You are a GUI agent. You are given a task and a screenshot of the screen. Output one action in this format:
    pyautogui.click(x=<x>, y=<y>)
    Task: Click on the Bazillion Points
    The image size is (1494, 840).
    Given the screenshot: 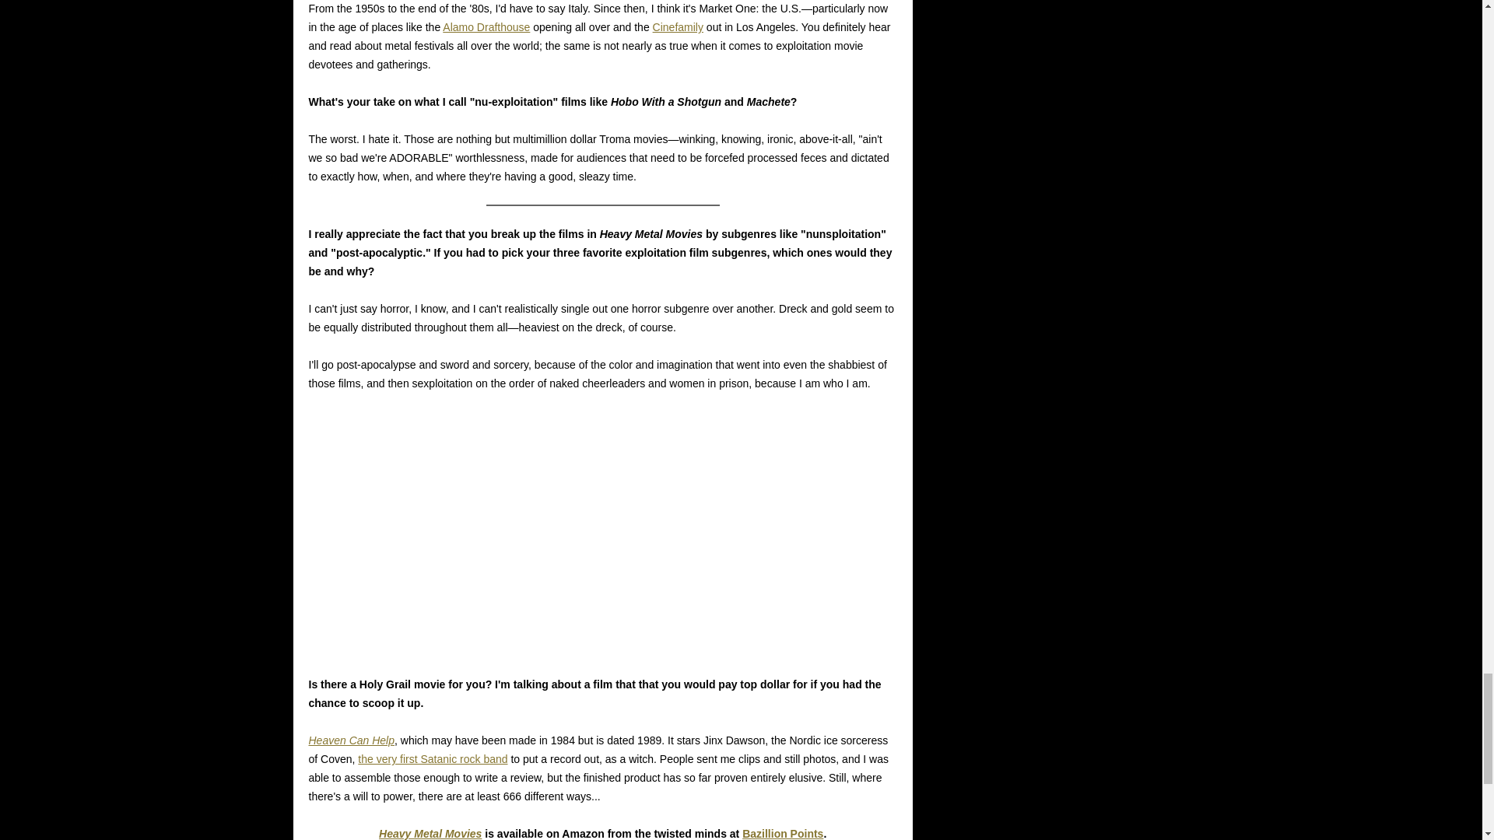 What is the action you would take?
    pyautogui.click(x=783, y=834)
    